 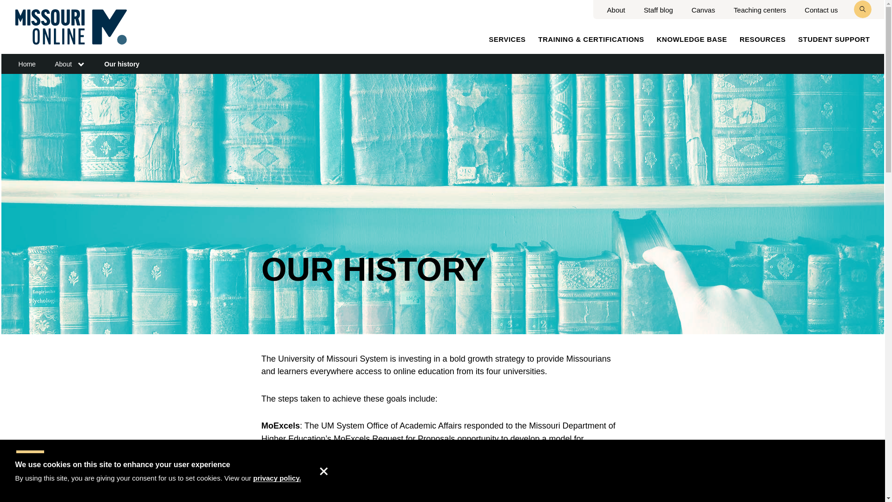 What do you see at coordinates (659, 10) in the screenshot?
I see `Staff blog` at bounding box center [659, 10].